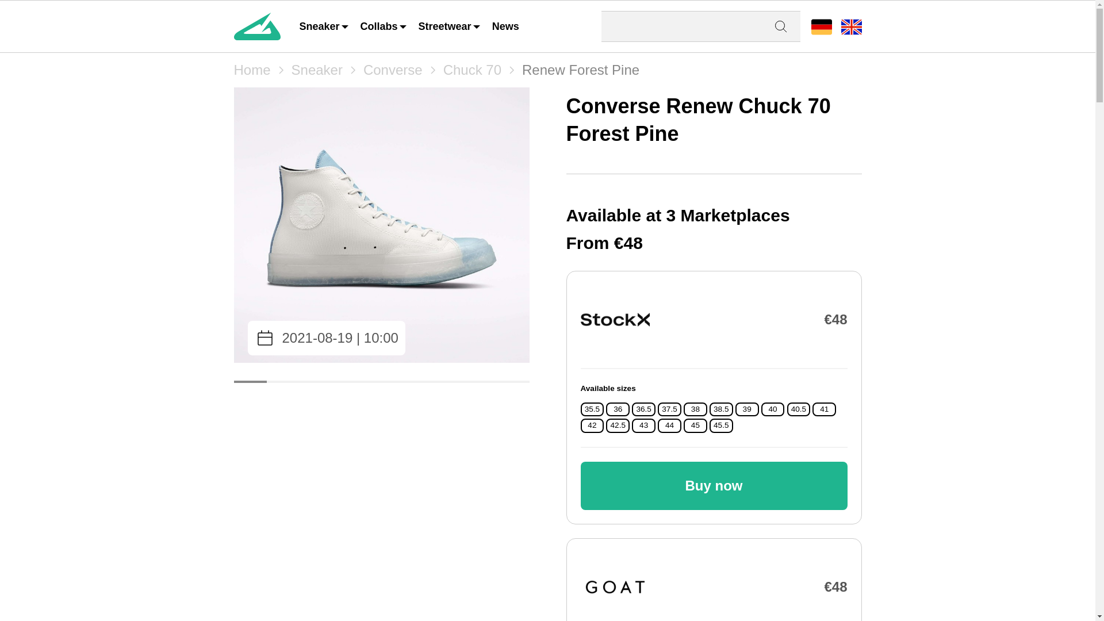 The image size is (1104, 621). What do you see at coordinates (472, 70) in the screenshot?
I see `Chuck 70` at bounding box center [472, 70].